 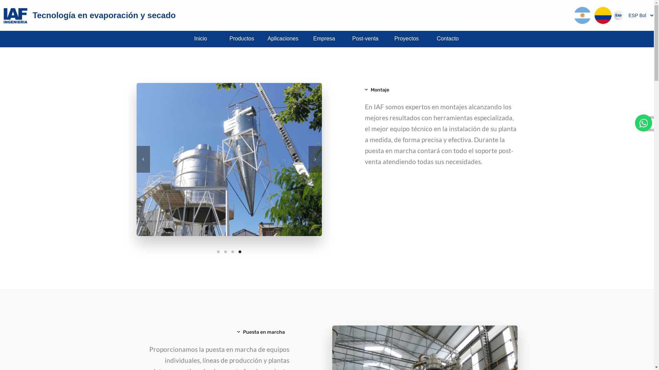 I want to click on Whatsapp, so click(x=644, y=123).